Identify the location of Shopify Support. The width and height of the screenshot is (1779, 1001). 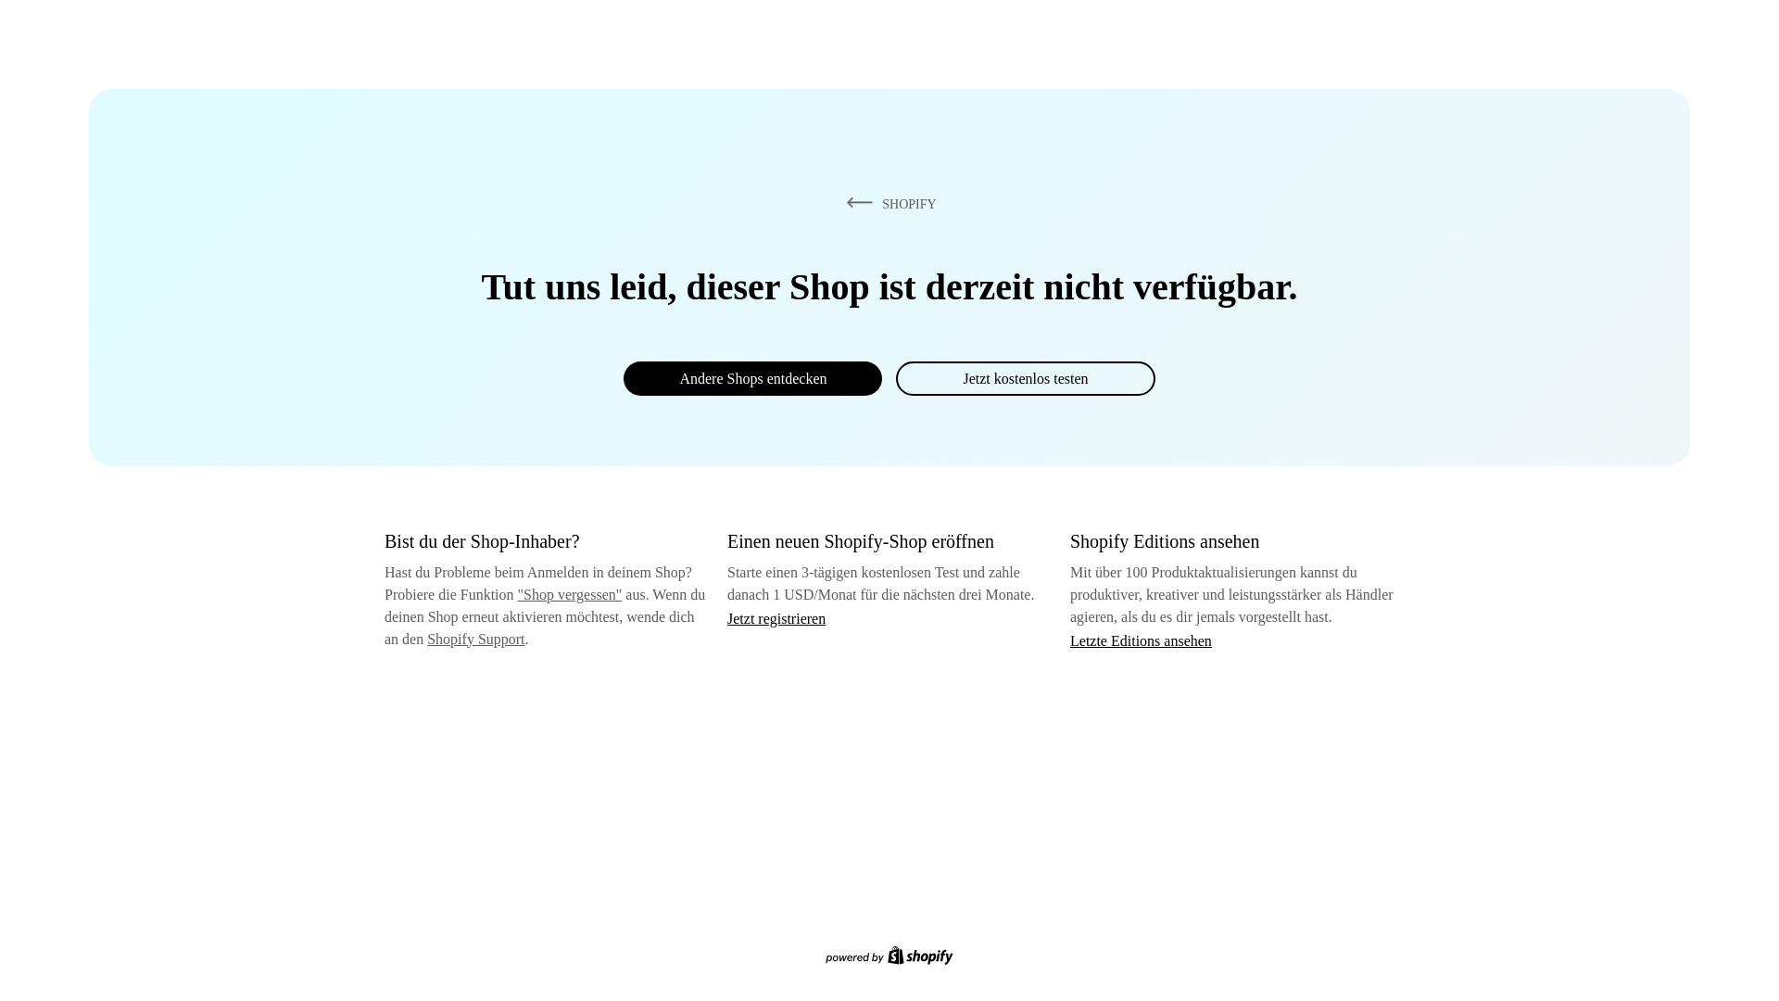
(475, 639).